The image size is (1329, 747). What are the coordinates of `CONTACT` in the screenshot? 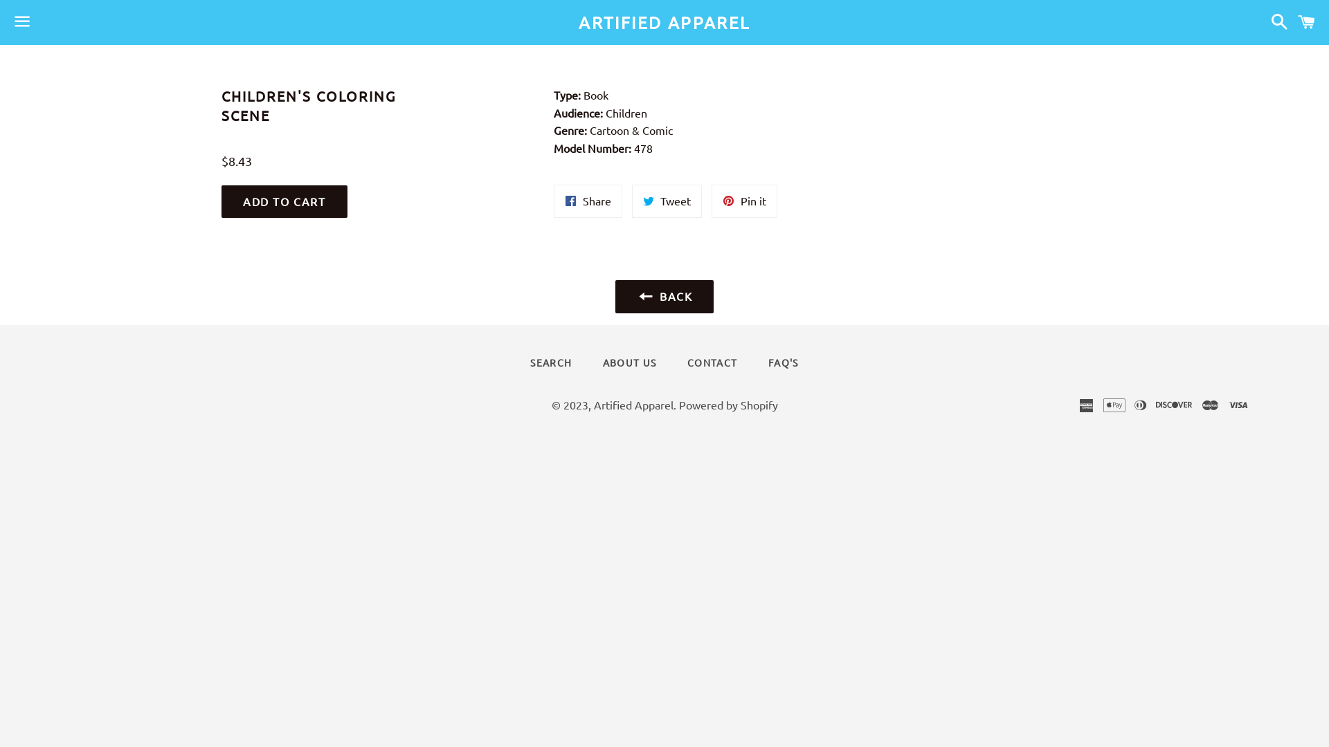 It's located at (712, 363).